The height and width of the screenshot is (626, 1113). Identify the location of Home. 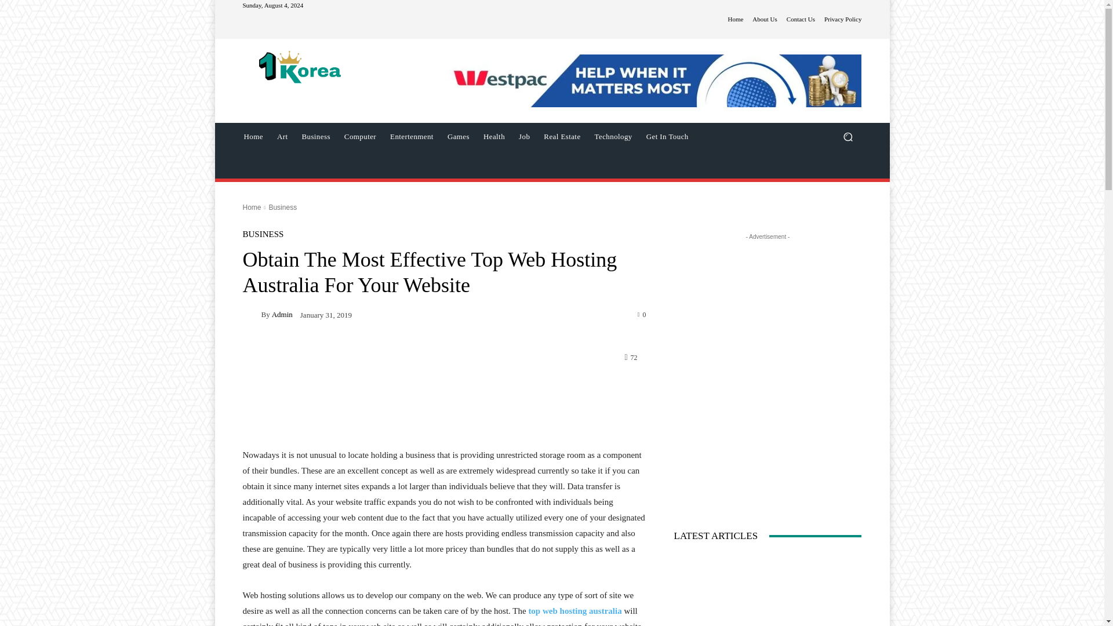
(253, 137).